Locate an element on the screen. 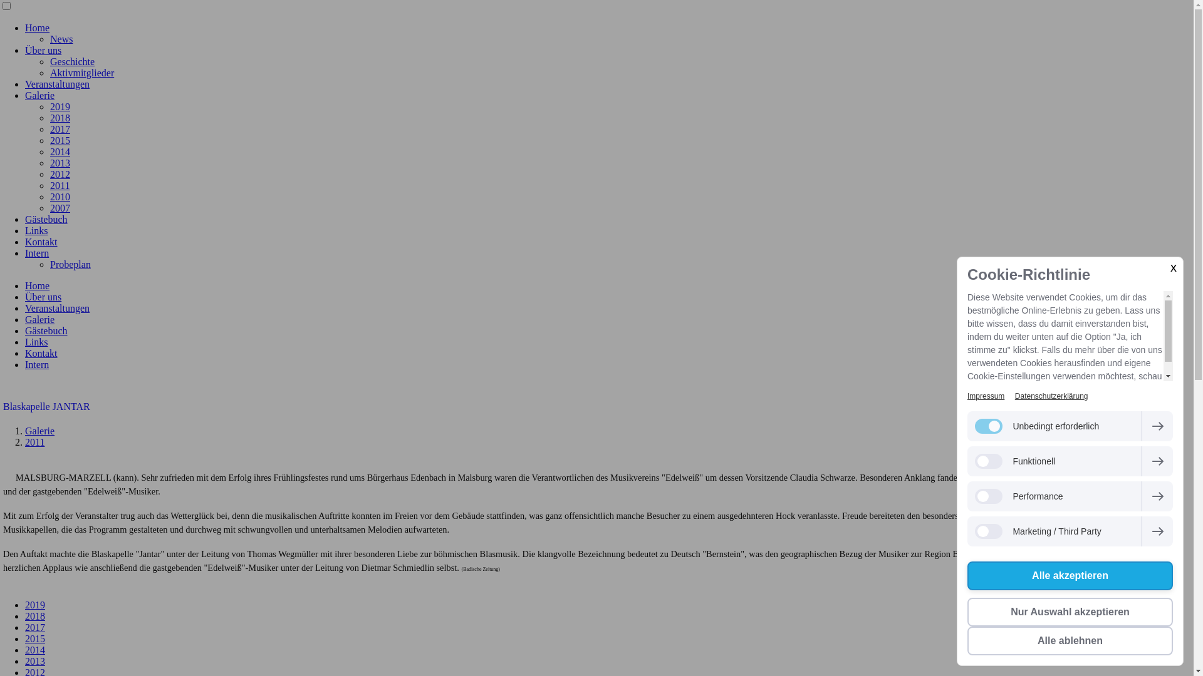 This screenshot has width=1203, height=676. Blaskapelle JANTAR is located at coordinates (596, 407).